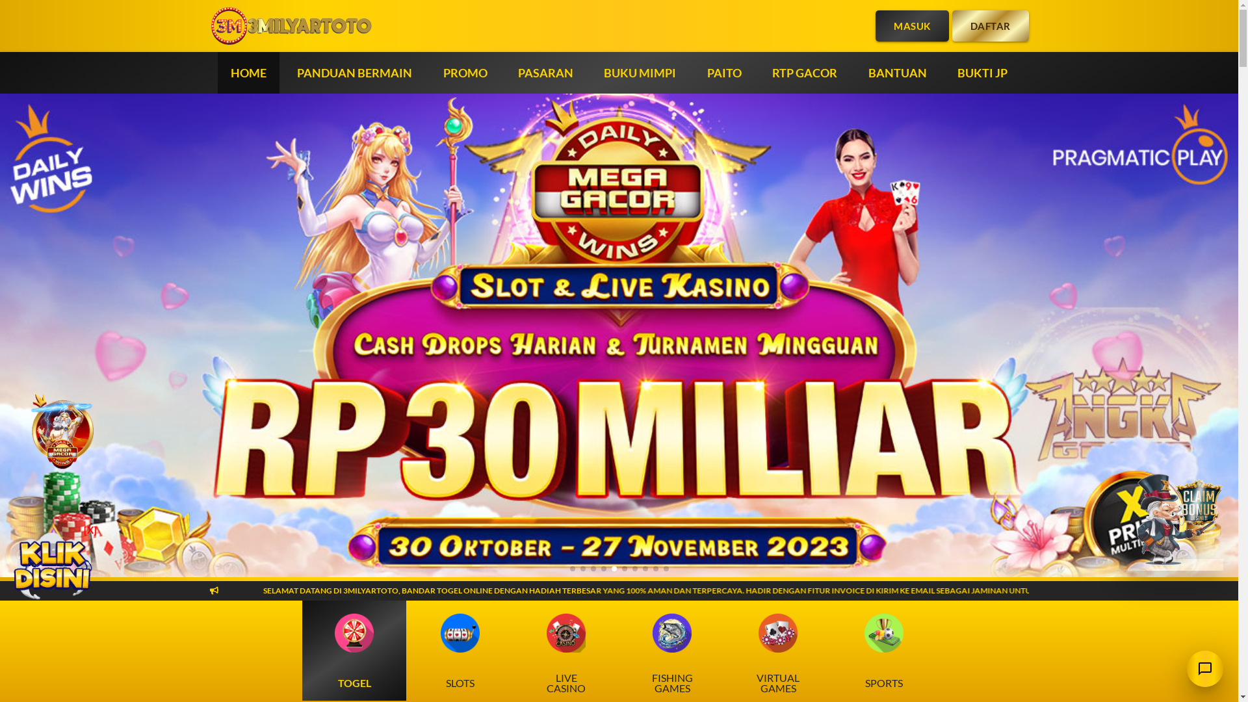 Image resolution: width=1248 pixels, height=702 pixels. What do you see at coordinates (460, 651) in the screenshot?
I see `SLOTS` at bounding box center [460, 651].